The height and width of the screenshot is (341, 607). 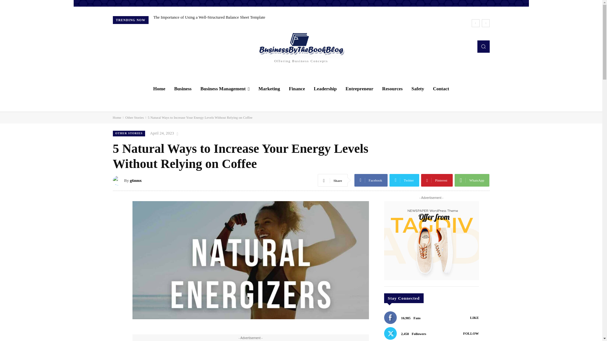 I want to click on Marketing, so click(x=269, y=88).